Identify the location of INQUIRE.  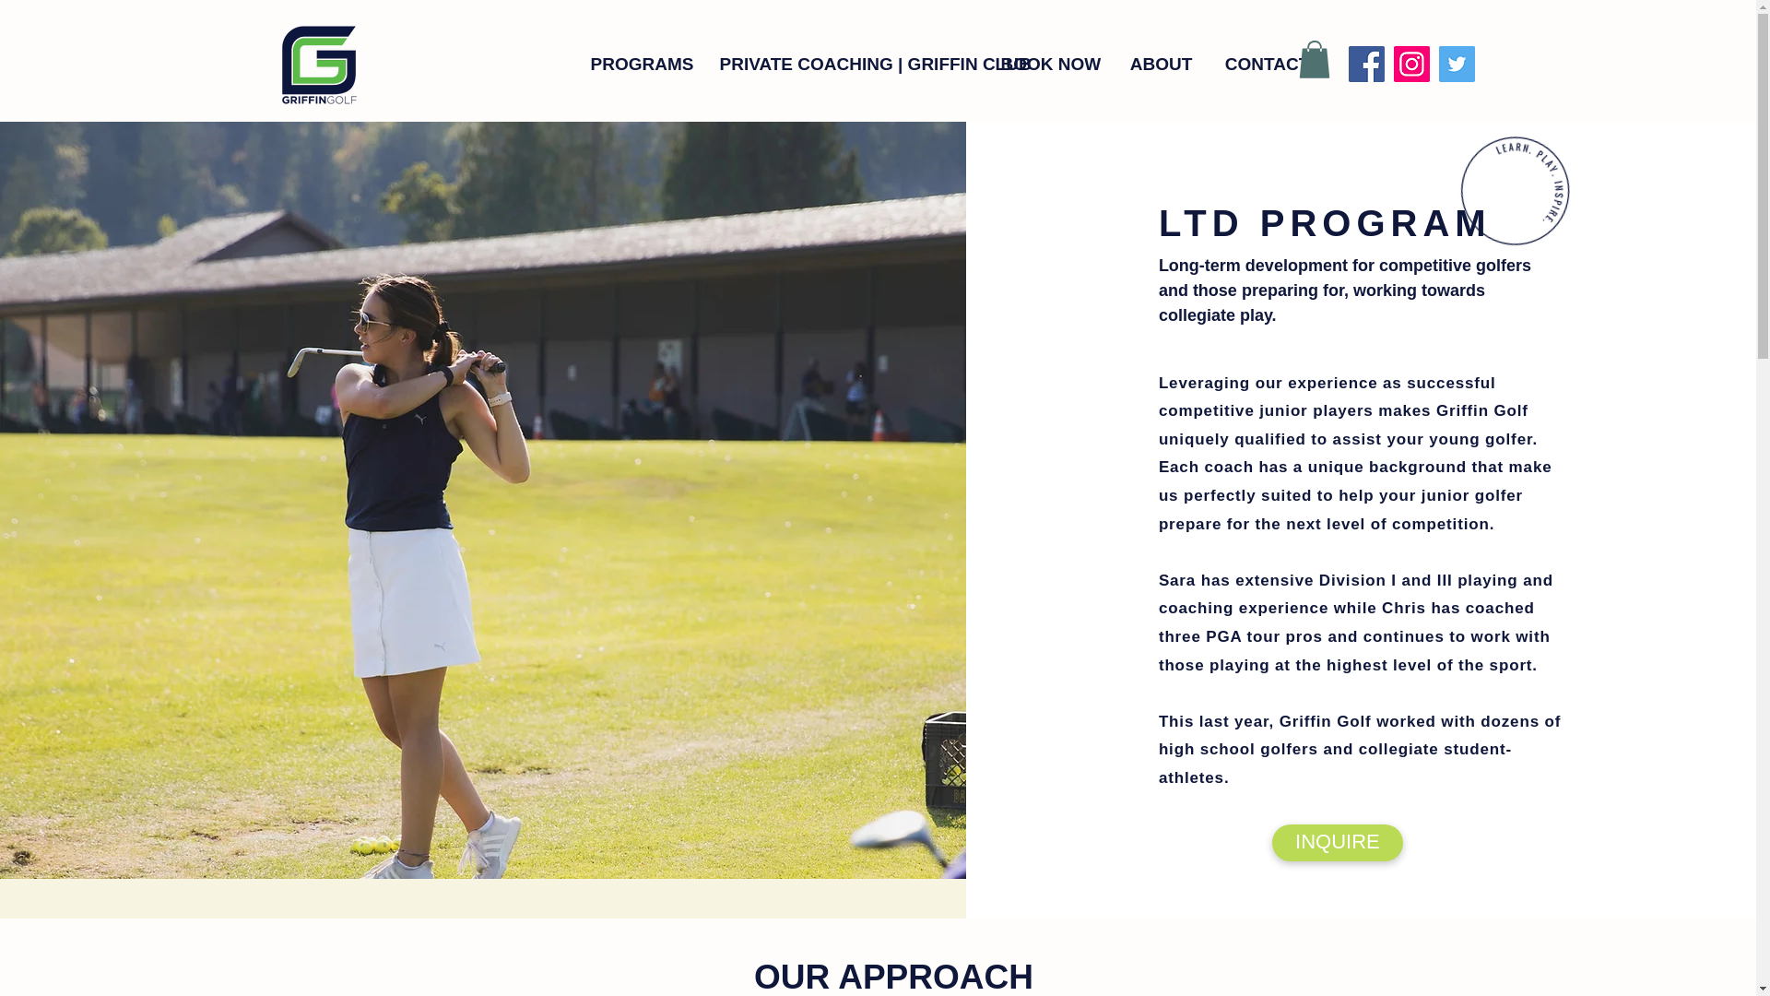
(1338, 843).